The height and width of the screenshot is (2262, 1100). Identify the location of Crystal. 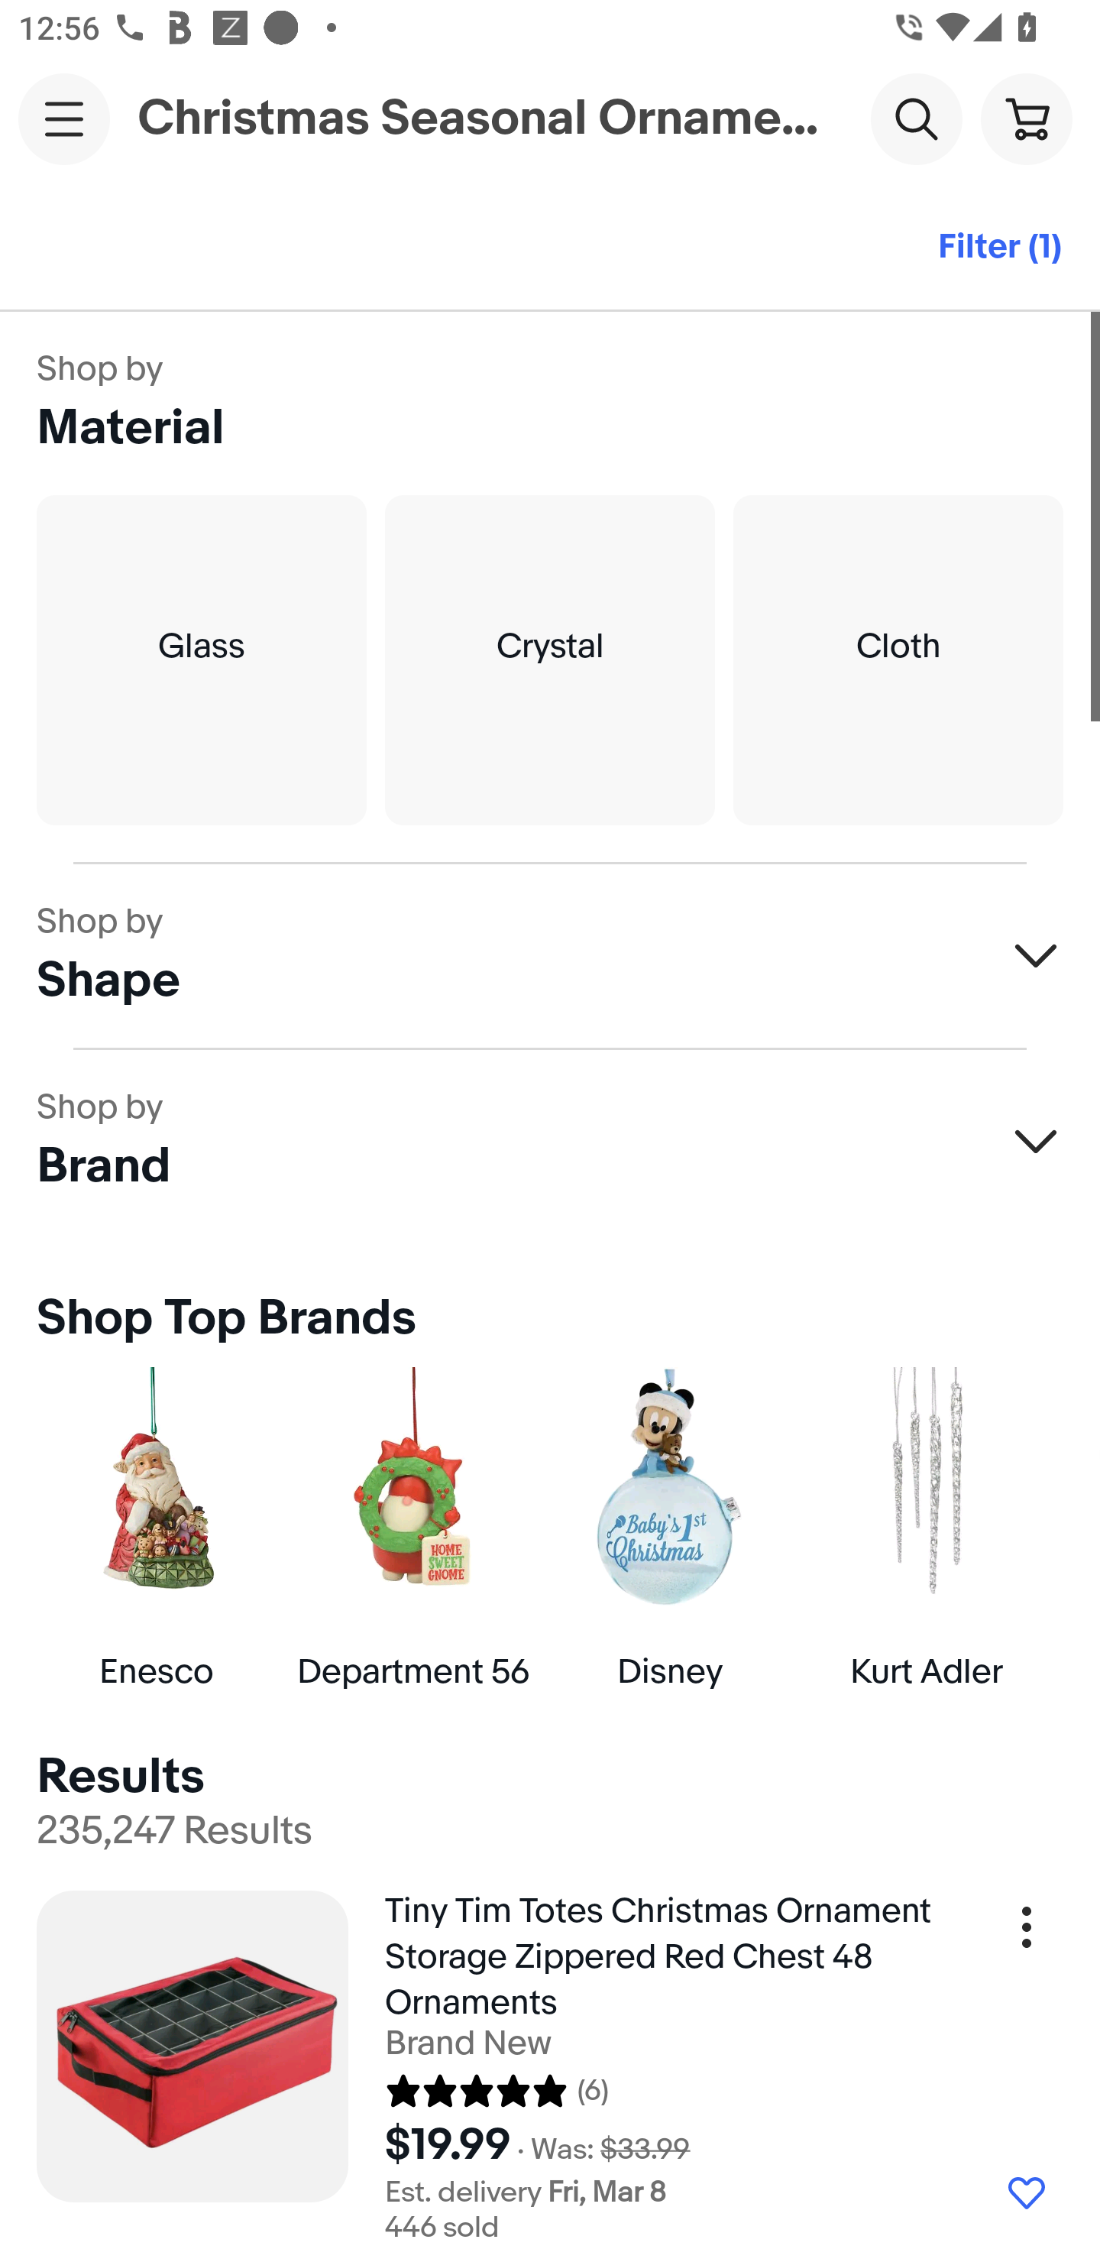
(550, 660).